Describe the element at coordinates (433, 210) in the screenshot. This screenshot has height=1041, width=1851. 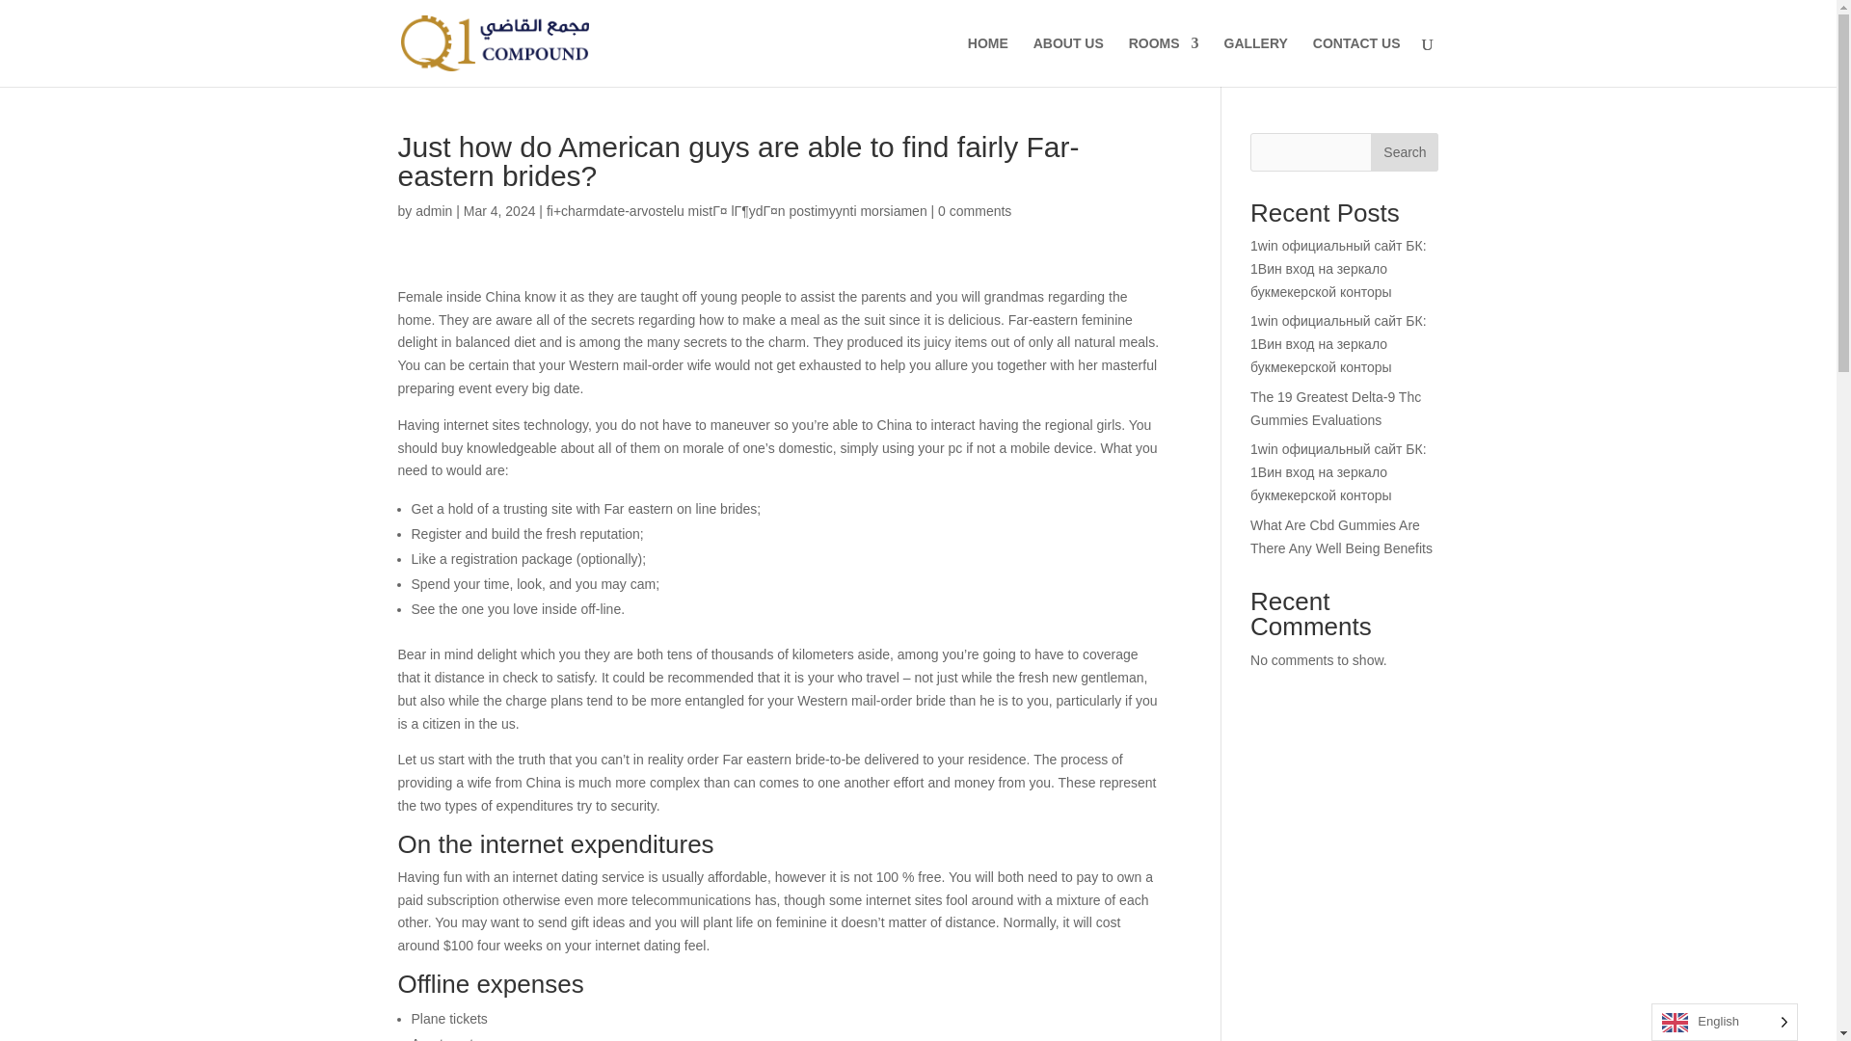
I see `Posts by admin` at that location.